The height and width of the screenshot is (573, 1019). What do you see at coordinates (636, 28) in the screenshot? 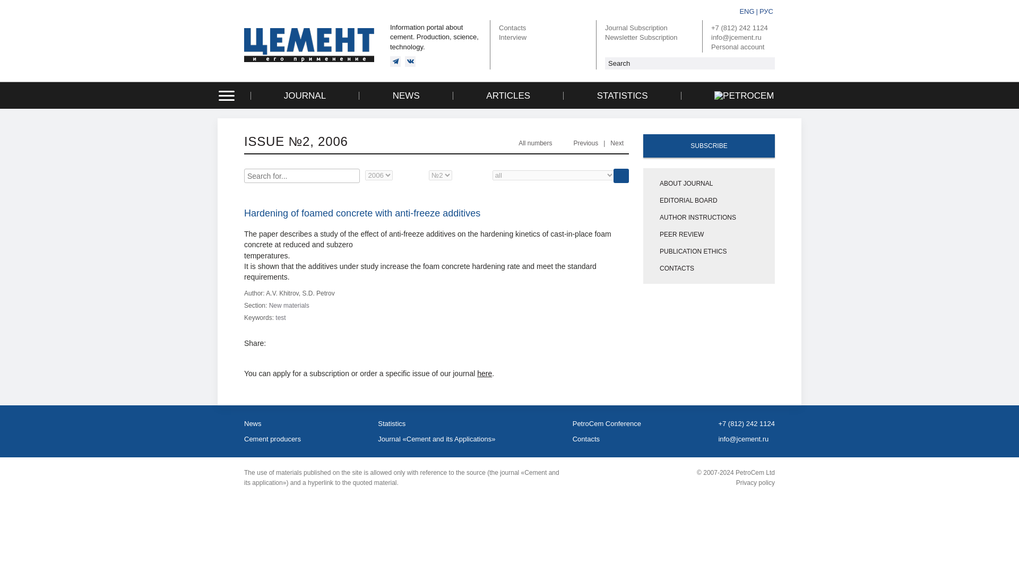
I see `Journal Subscription` at bounding box center [636, 28].